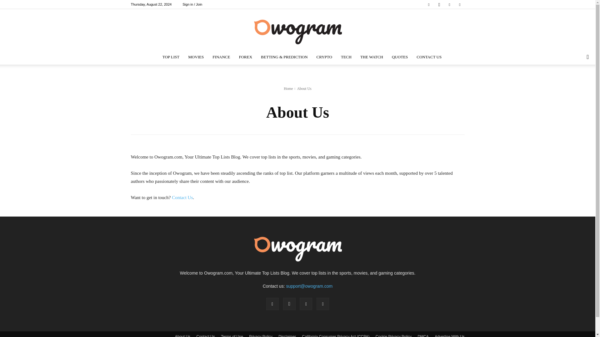 The width and height of the screenshot is (600, 337). Describe the element at coordinates (171, 57) in the screenshot. I see `TOP LIST` at that location.